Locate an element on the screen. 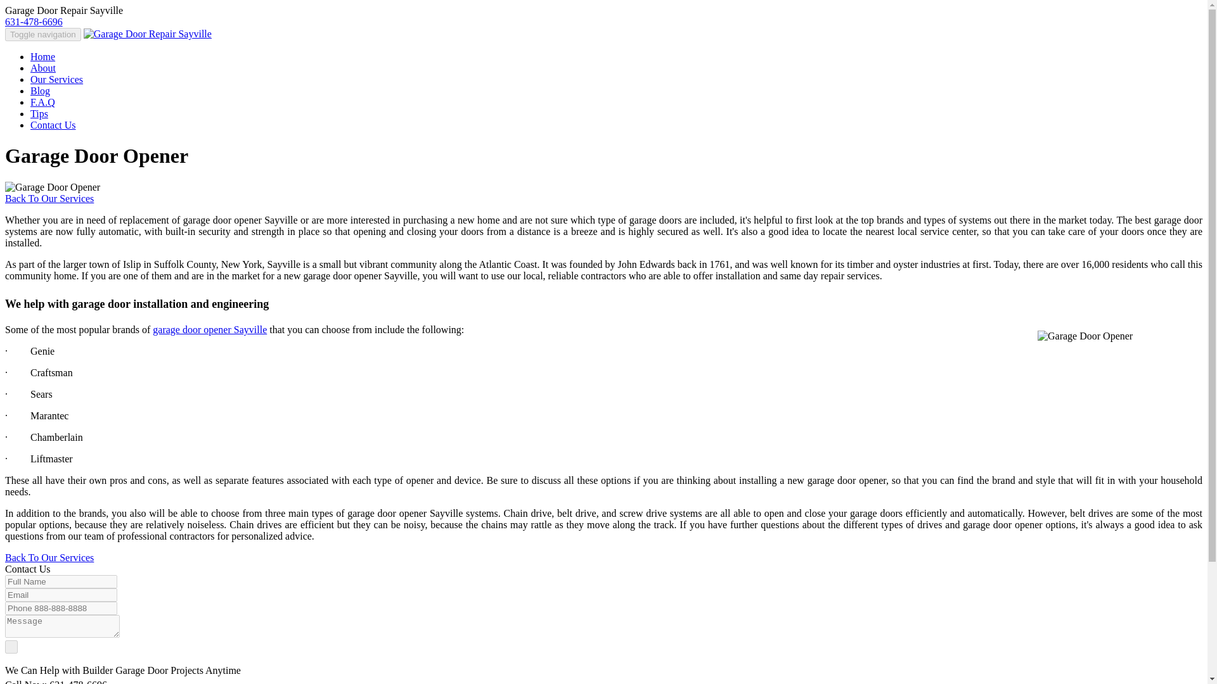  Back To Our Services is located at coordinates (49, 557).